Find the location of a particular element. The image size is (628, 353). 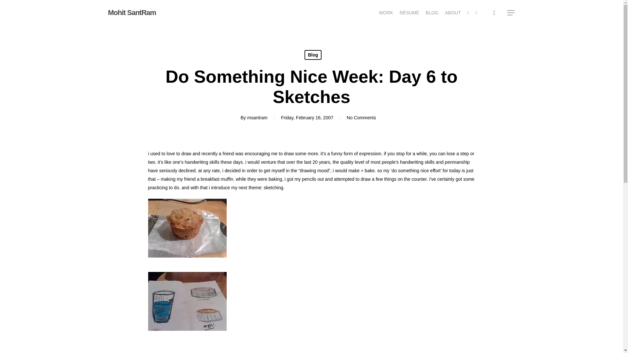

Posts by msantram is located at coordinates (257, 118).